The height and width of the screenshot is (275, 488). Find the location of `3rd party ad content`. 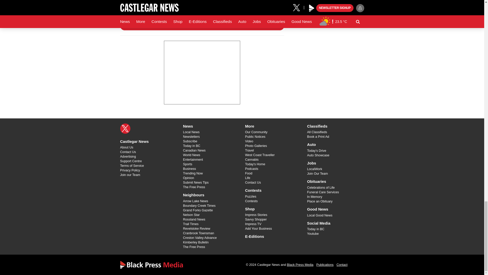

3rd party ad content is located at coordinates (202, 72).